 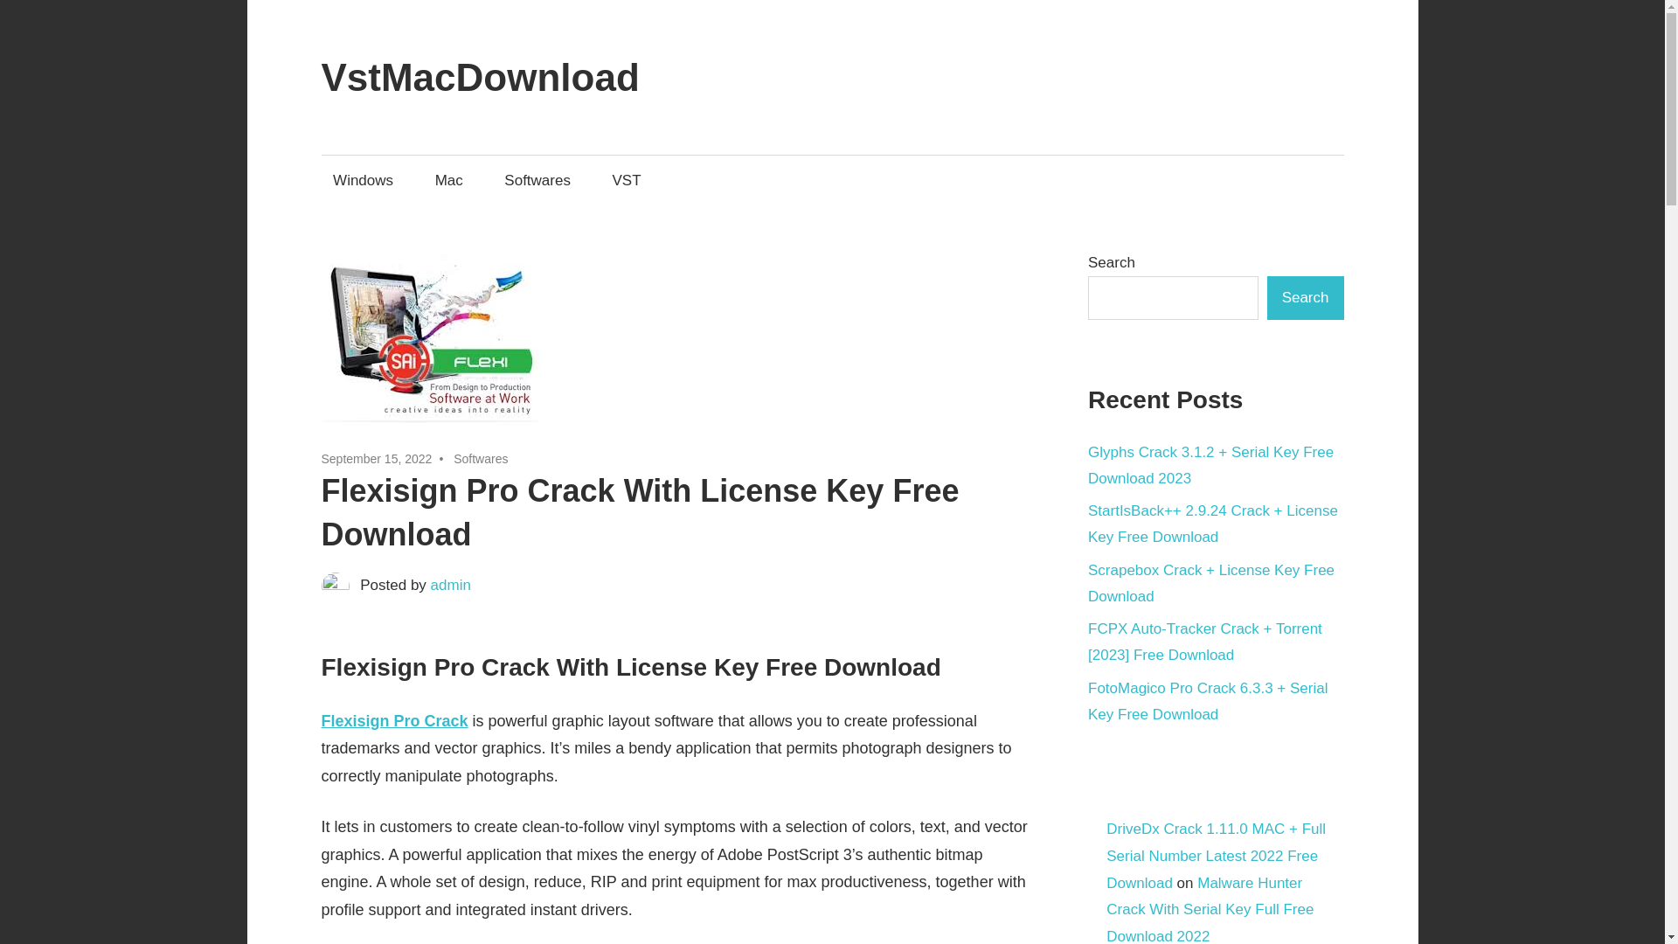 I want to click on 10:25 am, so click(x=378, y=459).